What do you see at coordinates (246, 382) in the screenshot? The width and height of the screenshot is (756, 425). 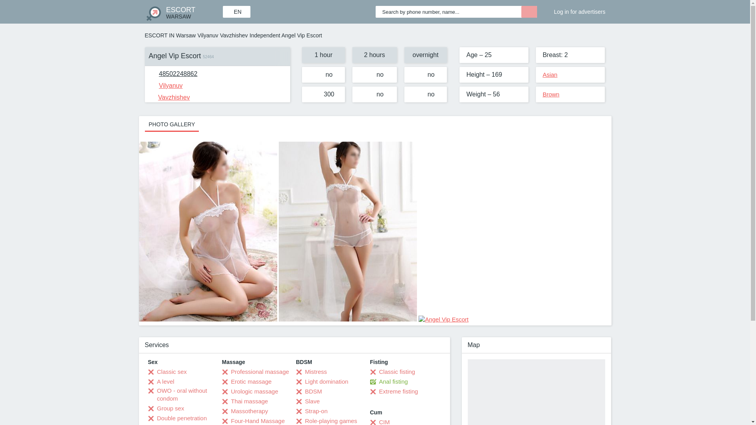 I see `Erotic massage` at bounding box center [246, 382].